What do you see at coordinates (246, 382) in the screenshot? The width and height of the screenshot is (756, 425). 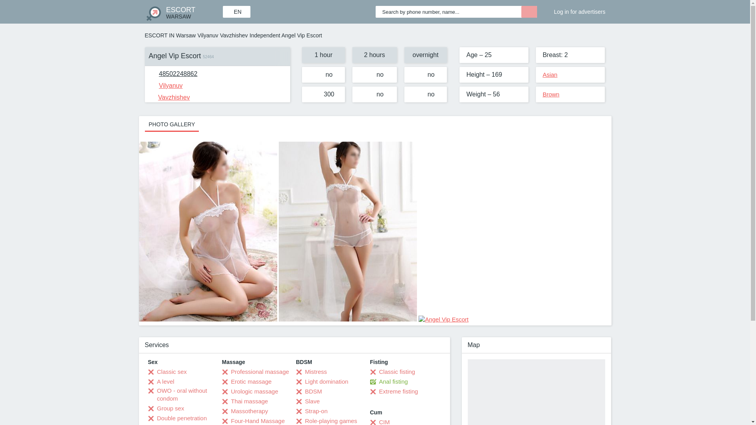 I see `Erotic massage` at bounding box center [246, 382].